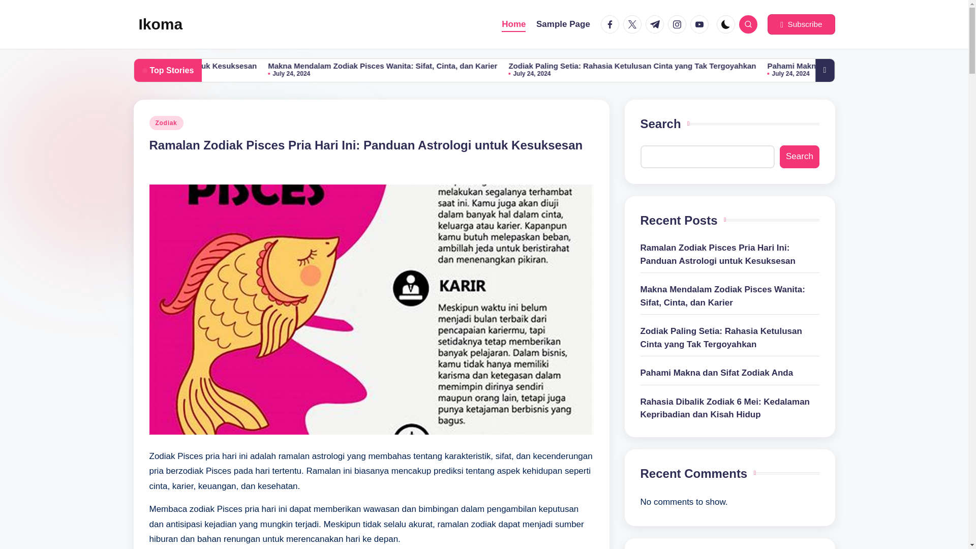 The width and height of the screenshot is (976, 549). I want to click on instagram.com, so click(679, 24).